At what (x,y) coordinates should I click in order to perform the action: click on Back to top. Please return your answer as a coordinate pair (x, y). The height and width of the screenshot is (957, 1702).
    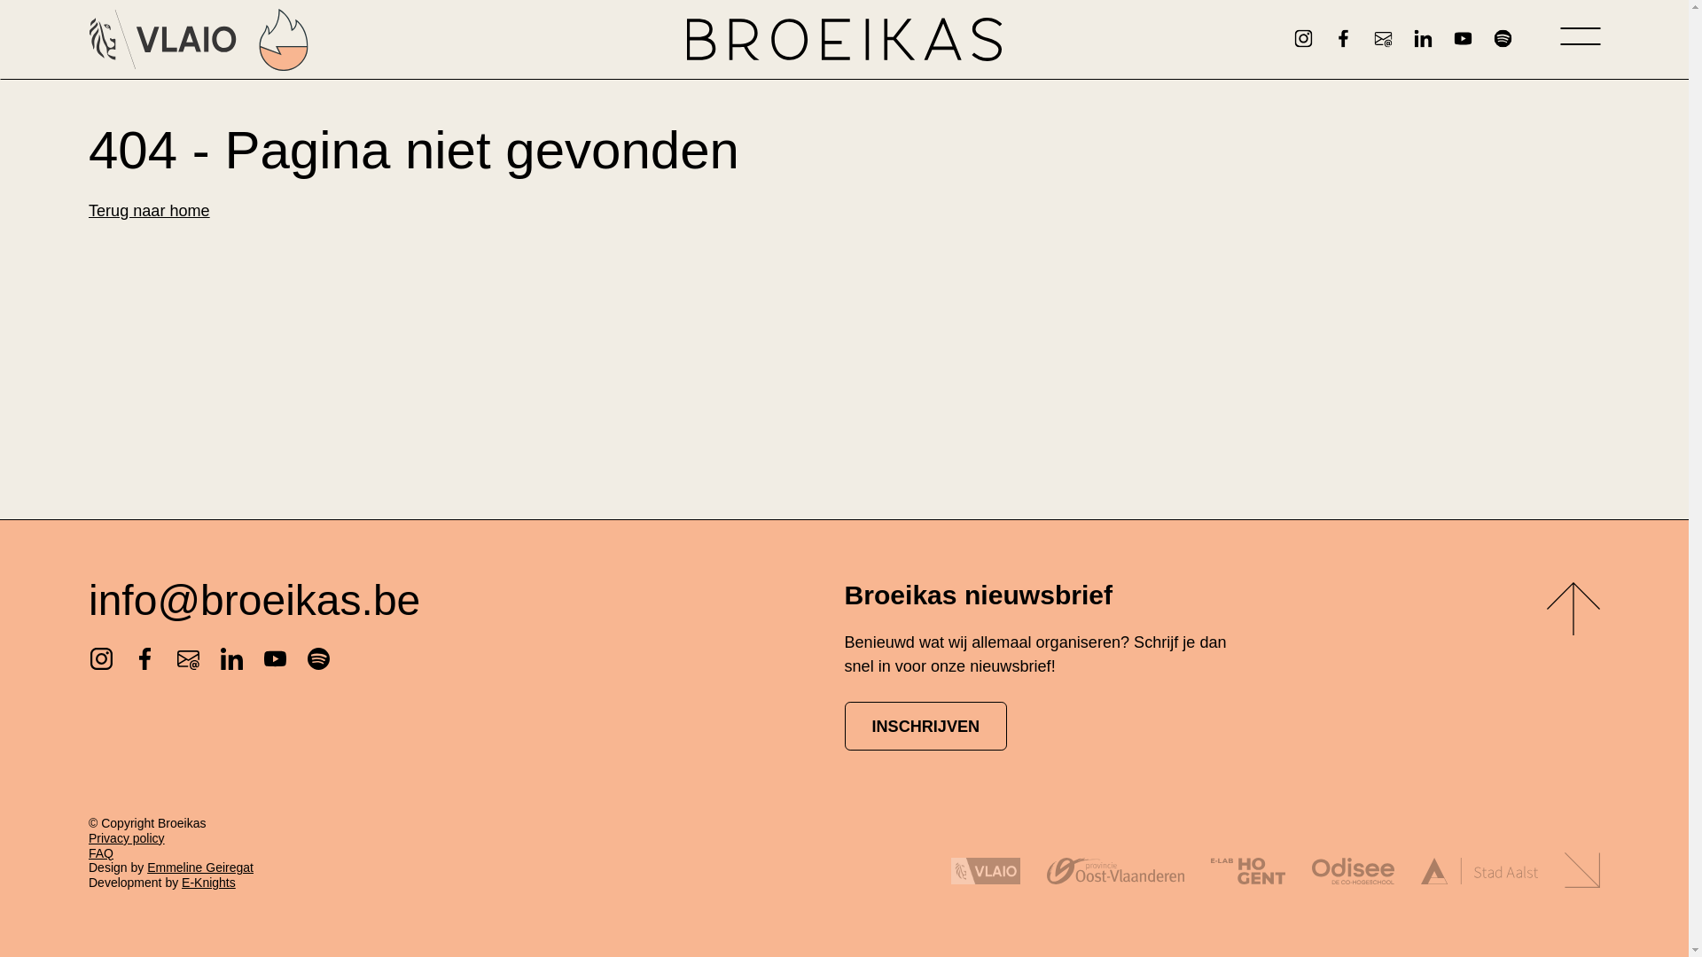
    Looking at the image, I should click on (1573, 612).